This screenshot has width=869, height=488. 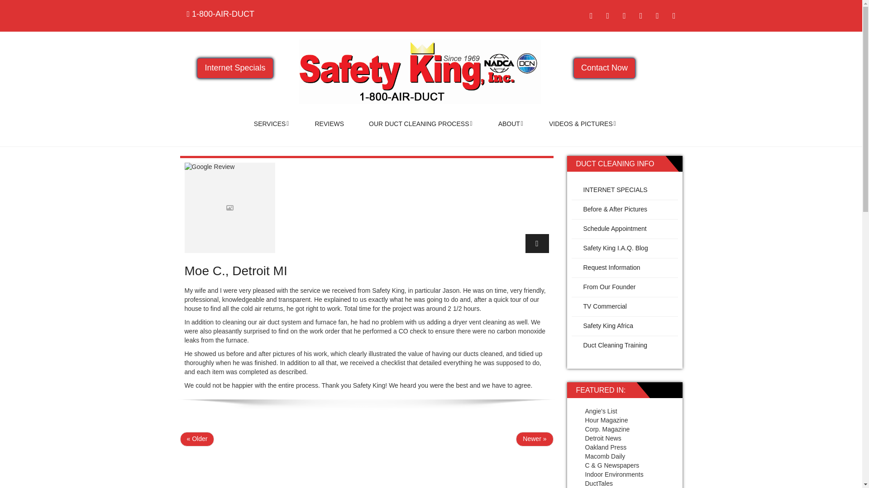 What do you see at coordinates (511, 124) in the screenshot?
I see `ABOUT` at bounding box center [511, 124].